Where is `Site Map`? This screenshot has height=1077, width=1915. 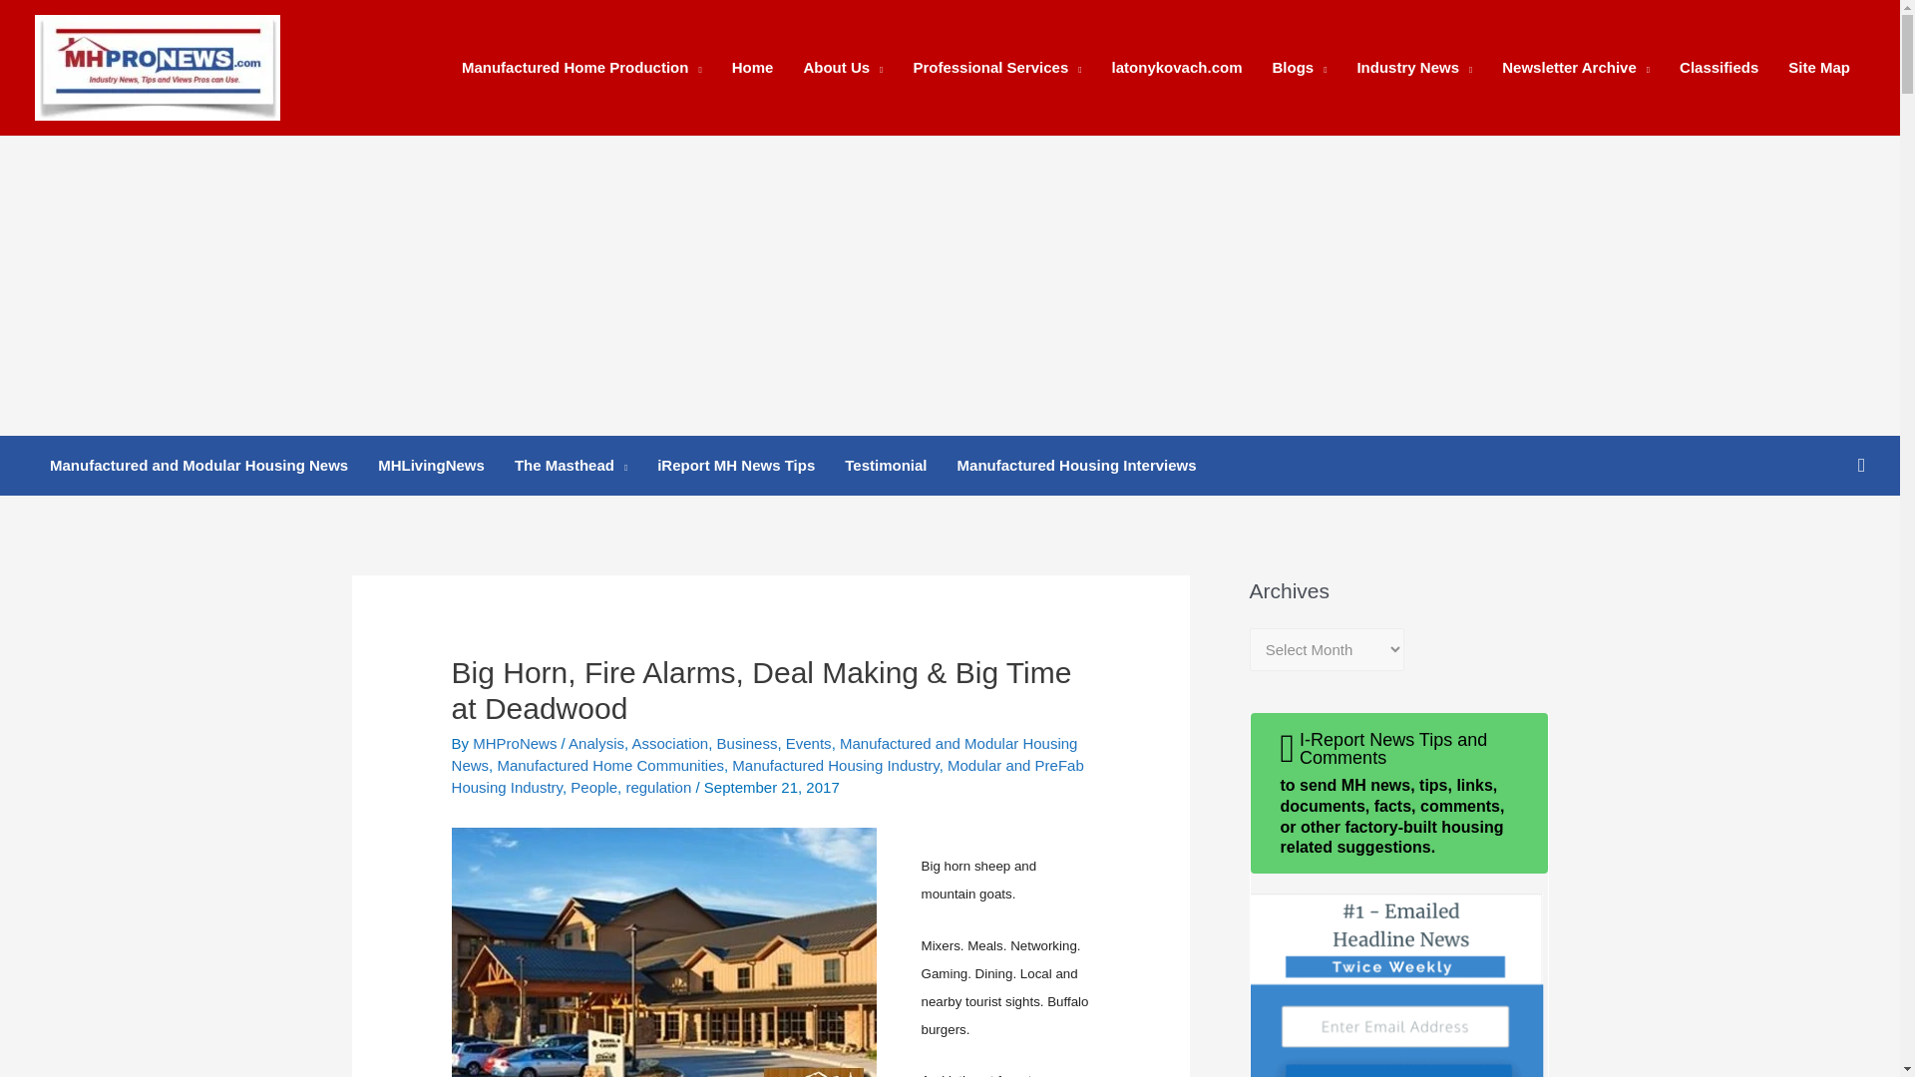 Site Map is located at coordinates (1819, 68).